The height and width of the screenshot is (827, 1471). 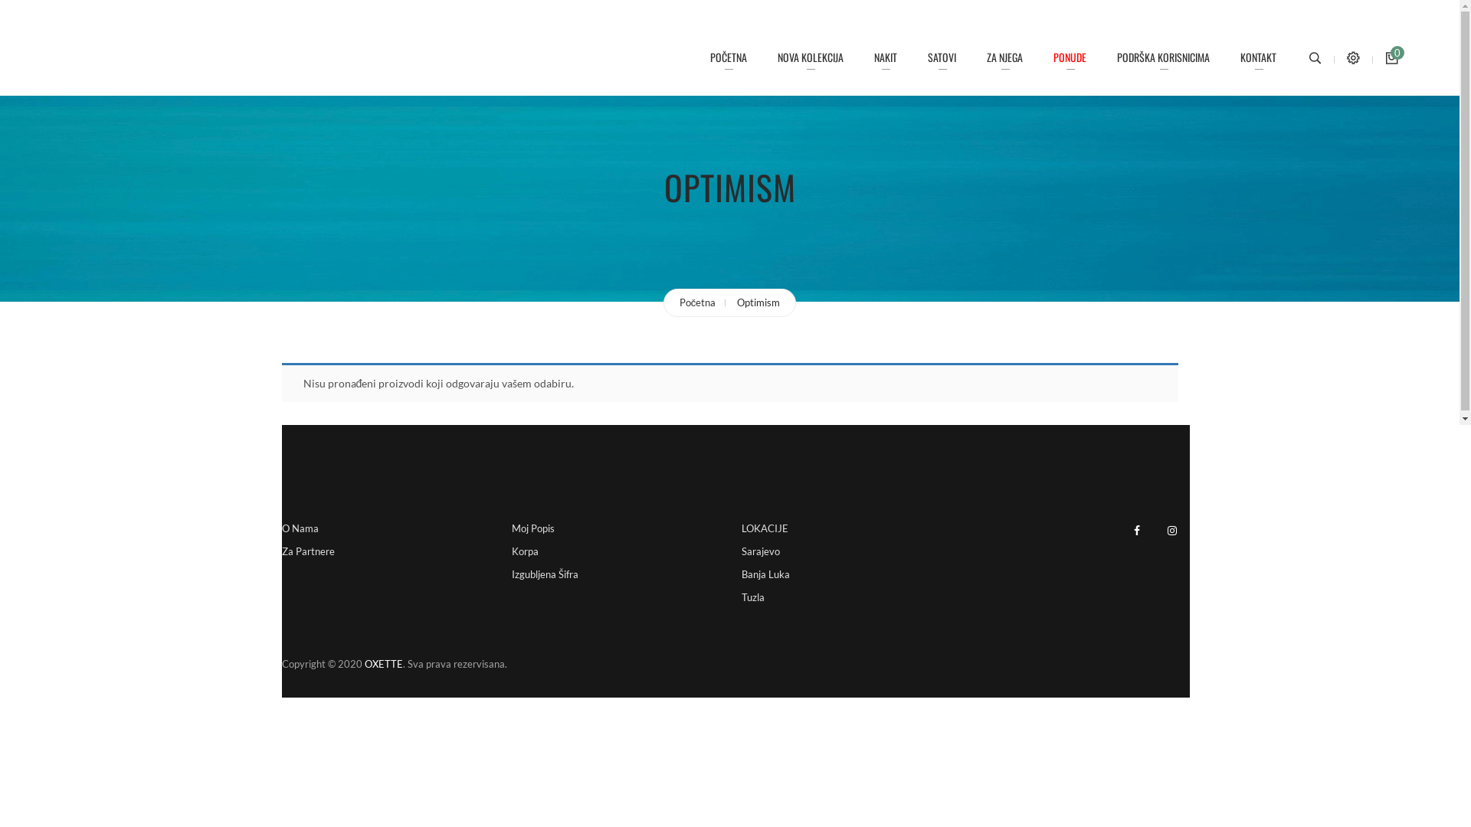 What do you see at coordinates (526, 551) in the screenshot?
I see `Korpa` at bounding box center [526, 551].